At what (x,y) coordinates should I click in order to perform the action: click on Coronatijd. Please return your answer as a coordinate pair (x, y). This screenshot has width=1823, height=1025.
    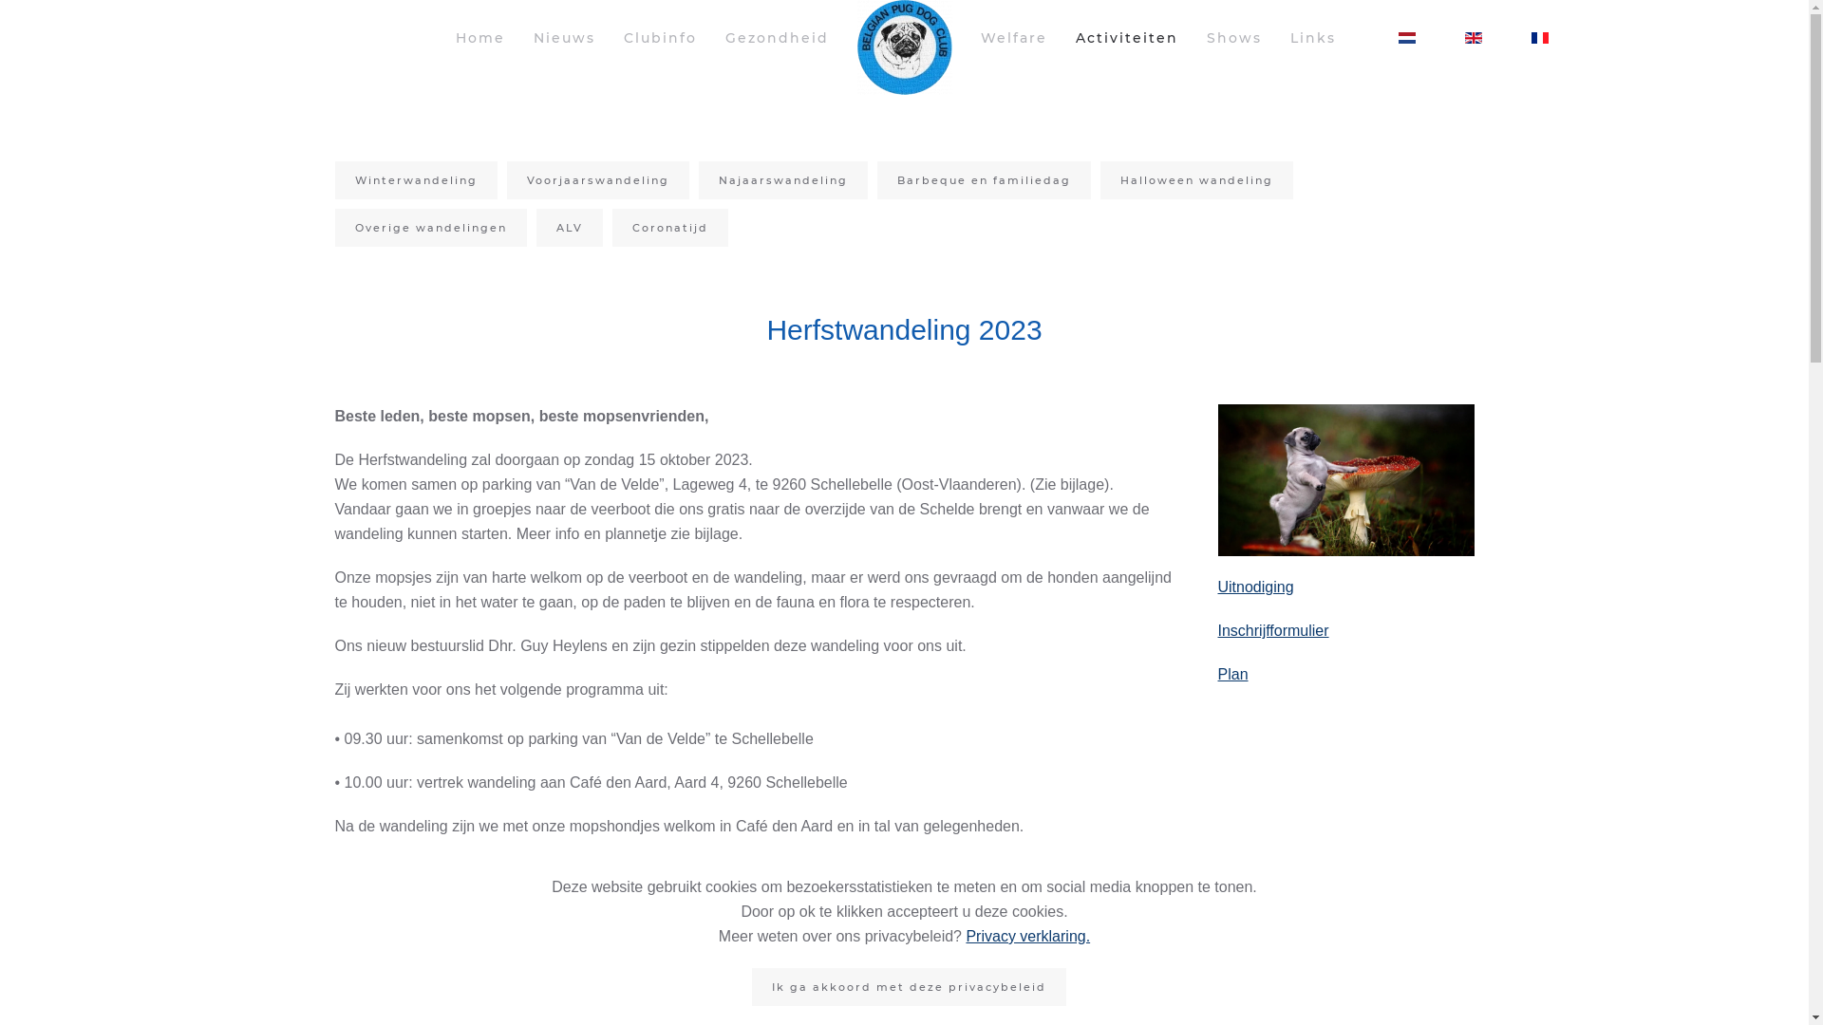
    Looking at the image, I should click on (669, 228).